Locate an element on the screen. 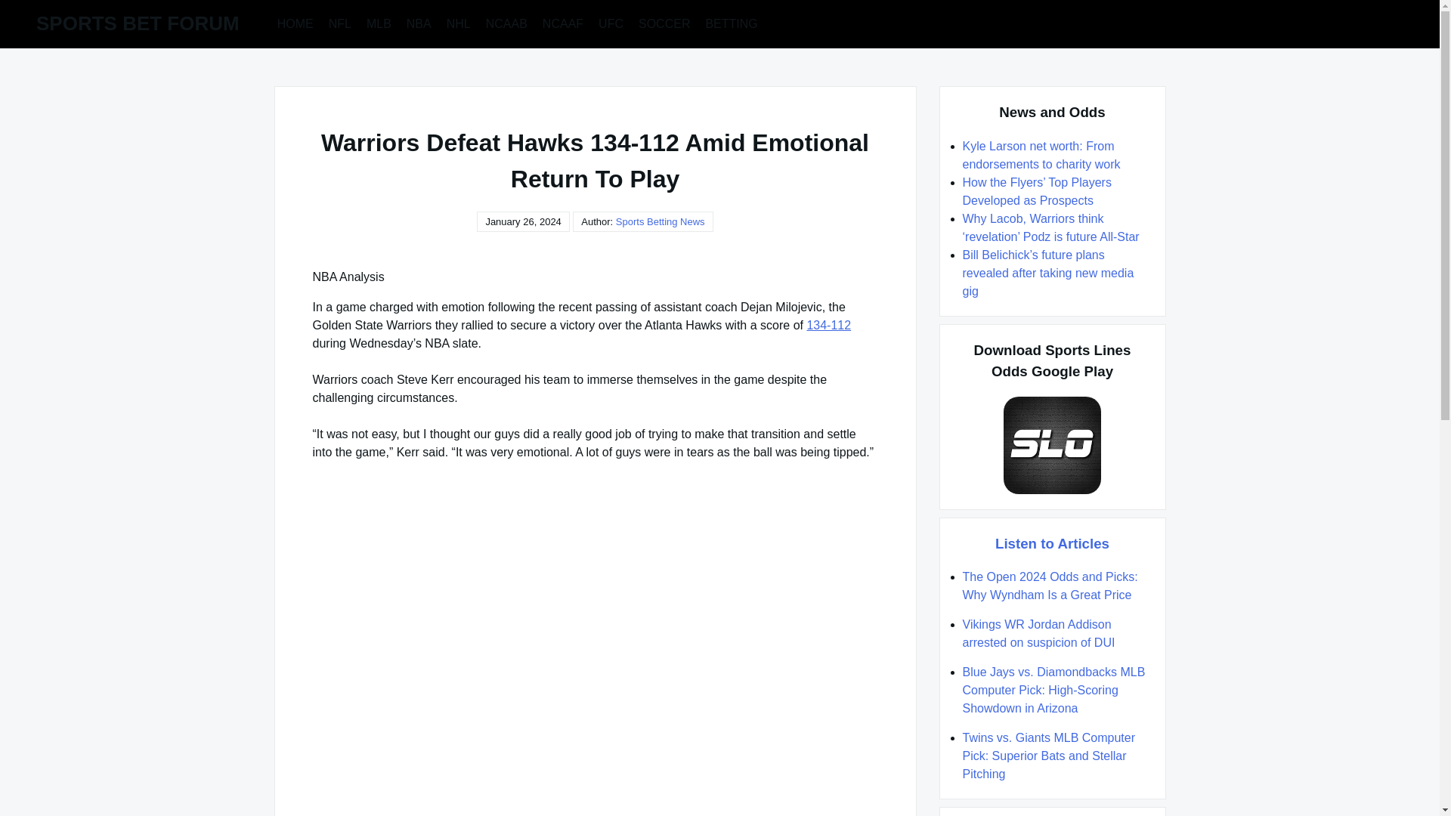 Image resolution: width=1451 pixels, height=816 pixels. Sports Betting News is located at coordinates (661, 222).